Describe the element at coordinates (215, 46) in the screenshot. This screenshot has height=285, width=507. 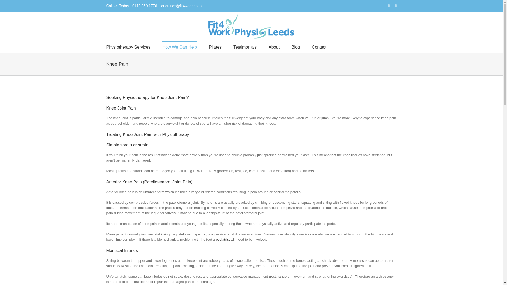
I see `Pilates at Physio Leeds` at that location.